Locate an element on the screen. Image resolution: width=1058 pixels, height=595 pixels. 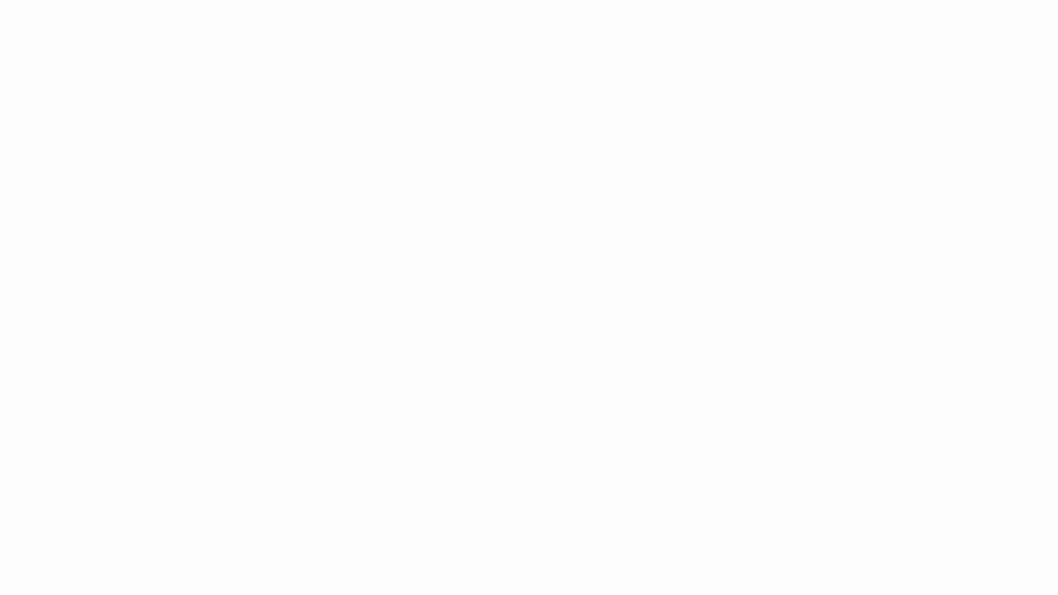
Middle Align is located at coordinates (401, 73).